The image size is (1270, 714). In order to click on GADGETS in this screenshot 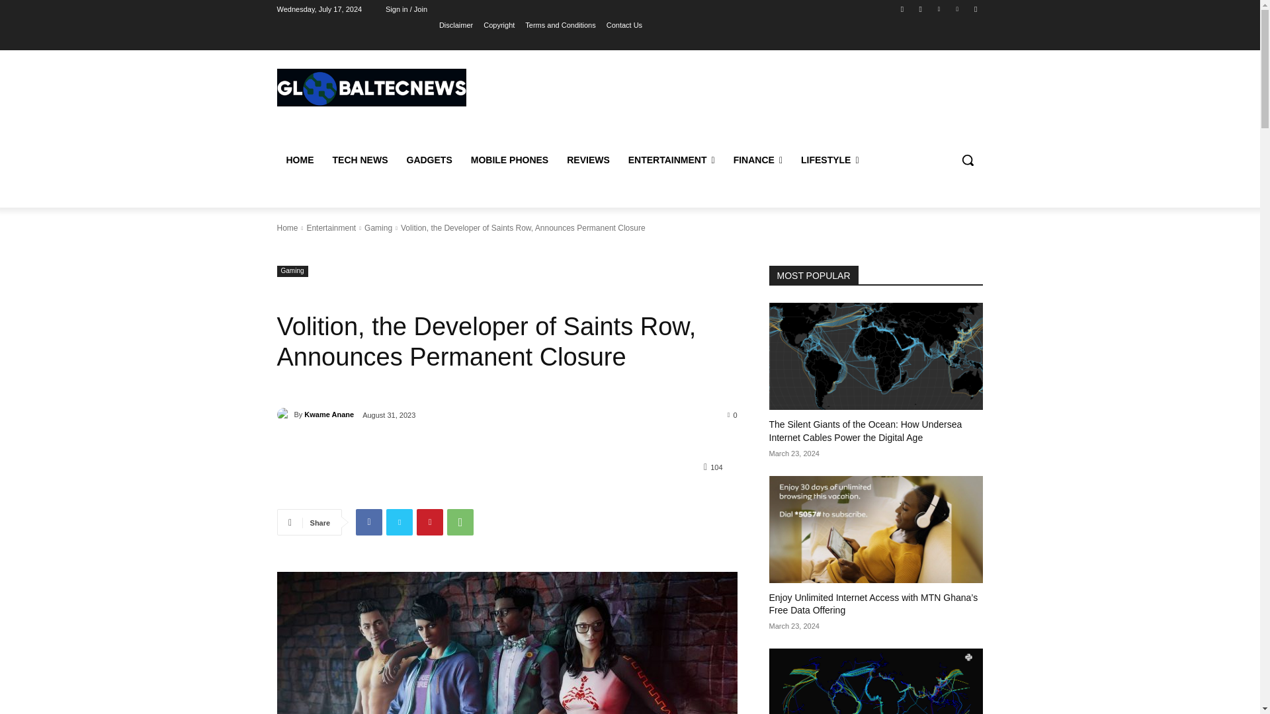, I will do `click(429, 160)`.